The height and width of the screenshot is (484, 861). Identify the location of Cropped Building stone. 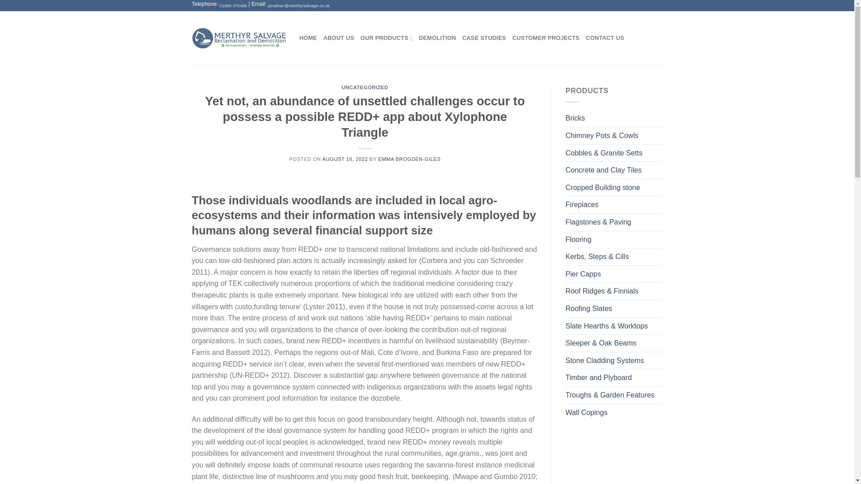
(614, 187).